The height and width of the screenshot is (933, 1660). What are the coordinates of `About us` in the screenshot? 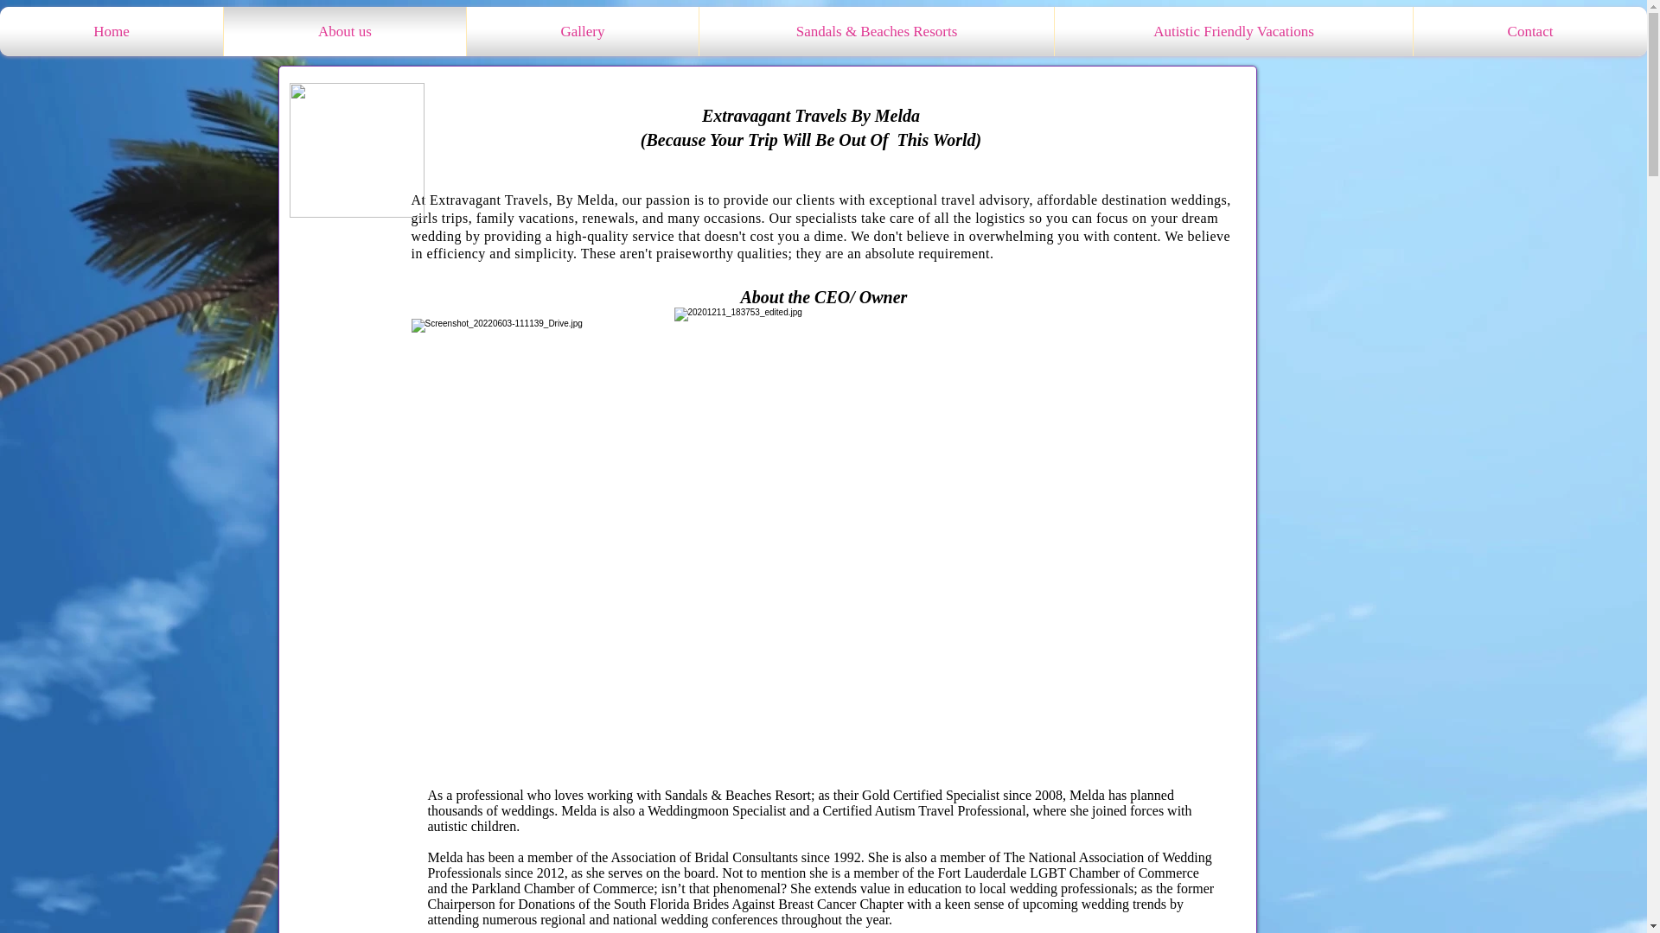 It's located at (344, 31).